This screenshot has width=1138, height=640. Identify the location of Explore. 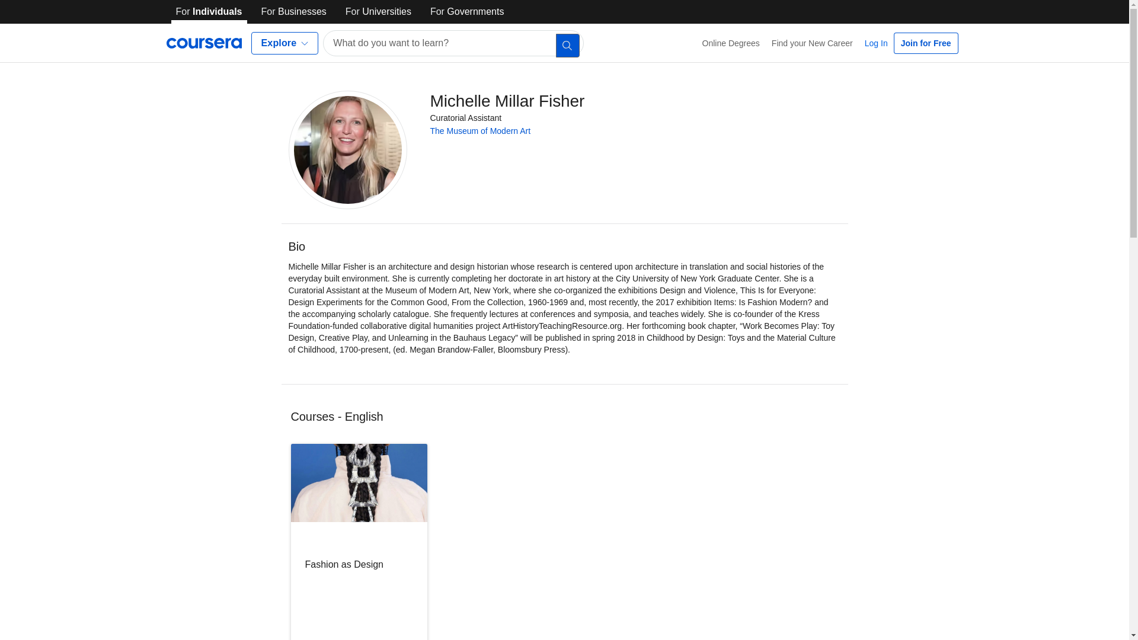
(284, 43).